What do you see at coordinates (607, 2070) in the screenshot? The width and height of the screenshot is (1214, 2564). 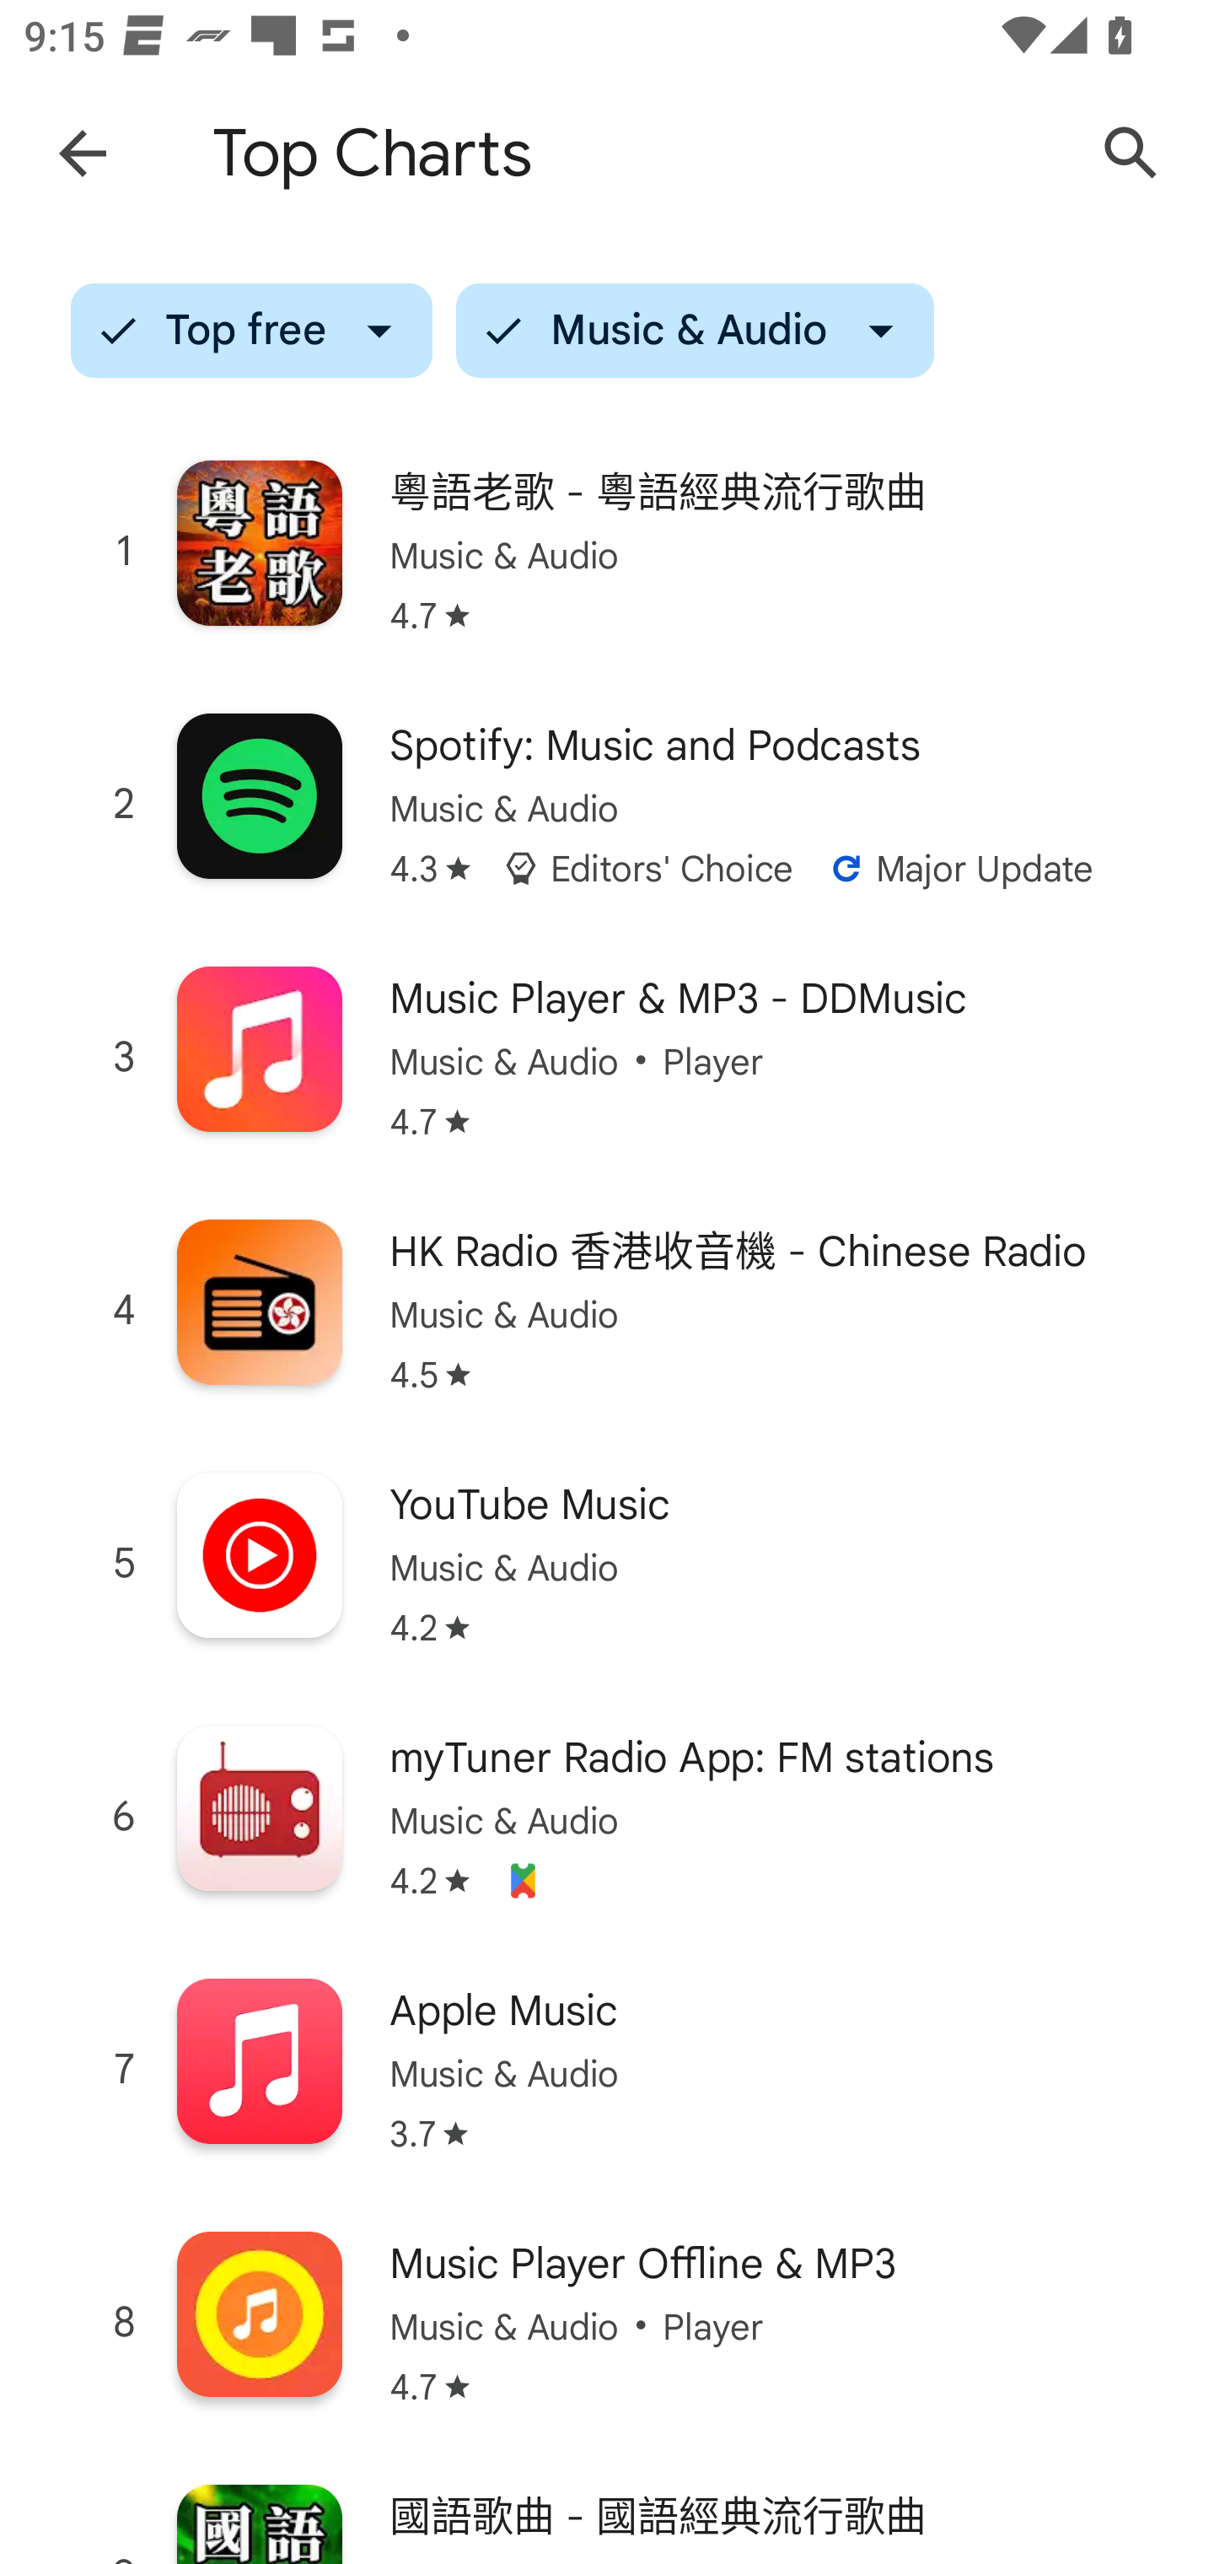 I see `7 Apple Music
Music & Audio
Star rating: 3.7
` at bounding box center [607, 2070].